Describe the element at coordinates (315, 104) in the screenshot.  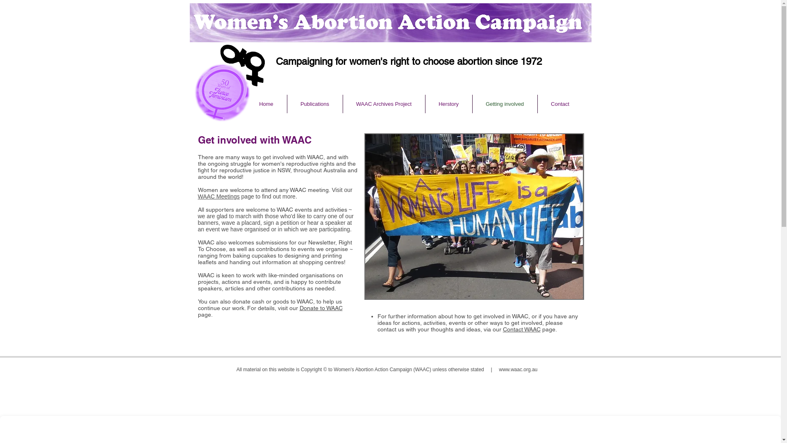
I see `Publications` at that location.